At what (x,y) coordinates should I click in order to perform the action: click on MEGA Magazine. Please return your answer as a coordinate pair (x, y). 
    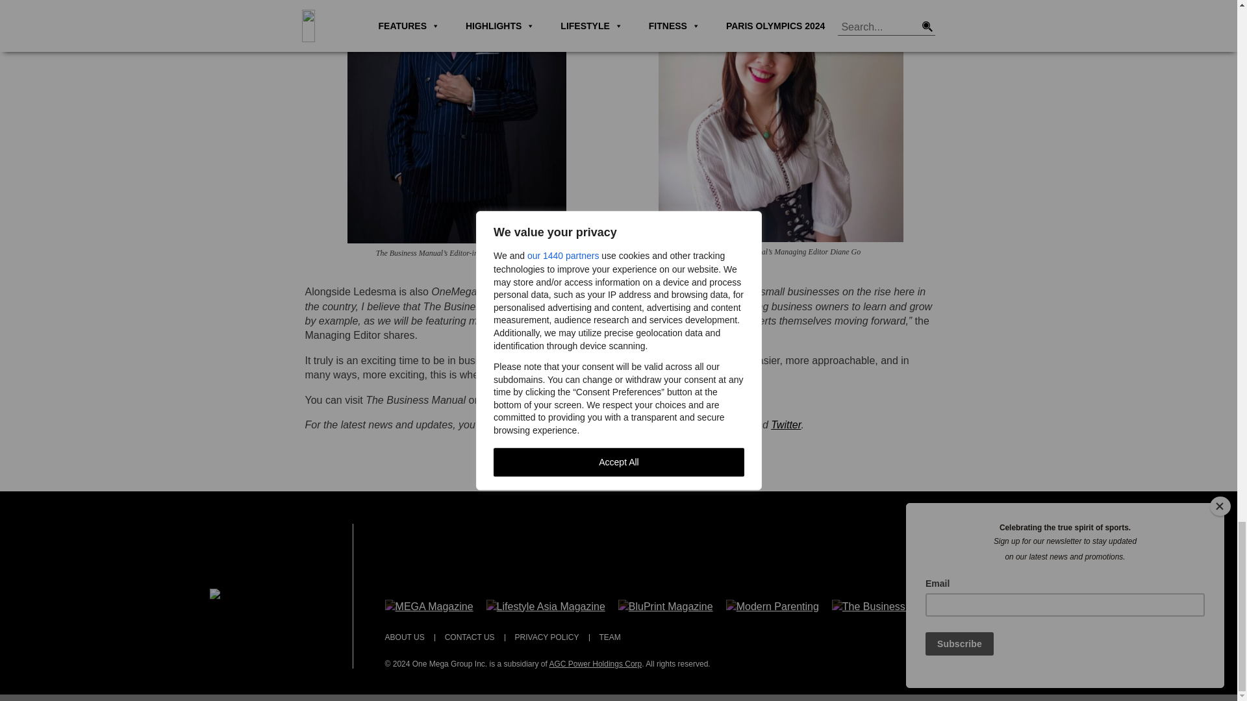
    Looking at the image, I should click on (429, 605).